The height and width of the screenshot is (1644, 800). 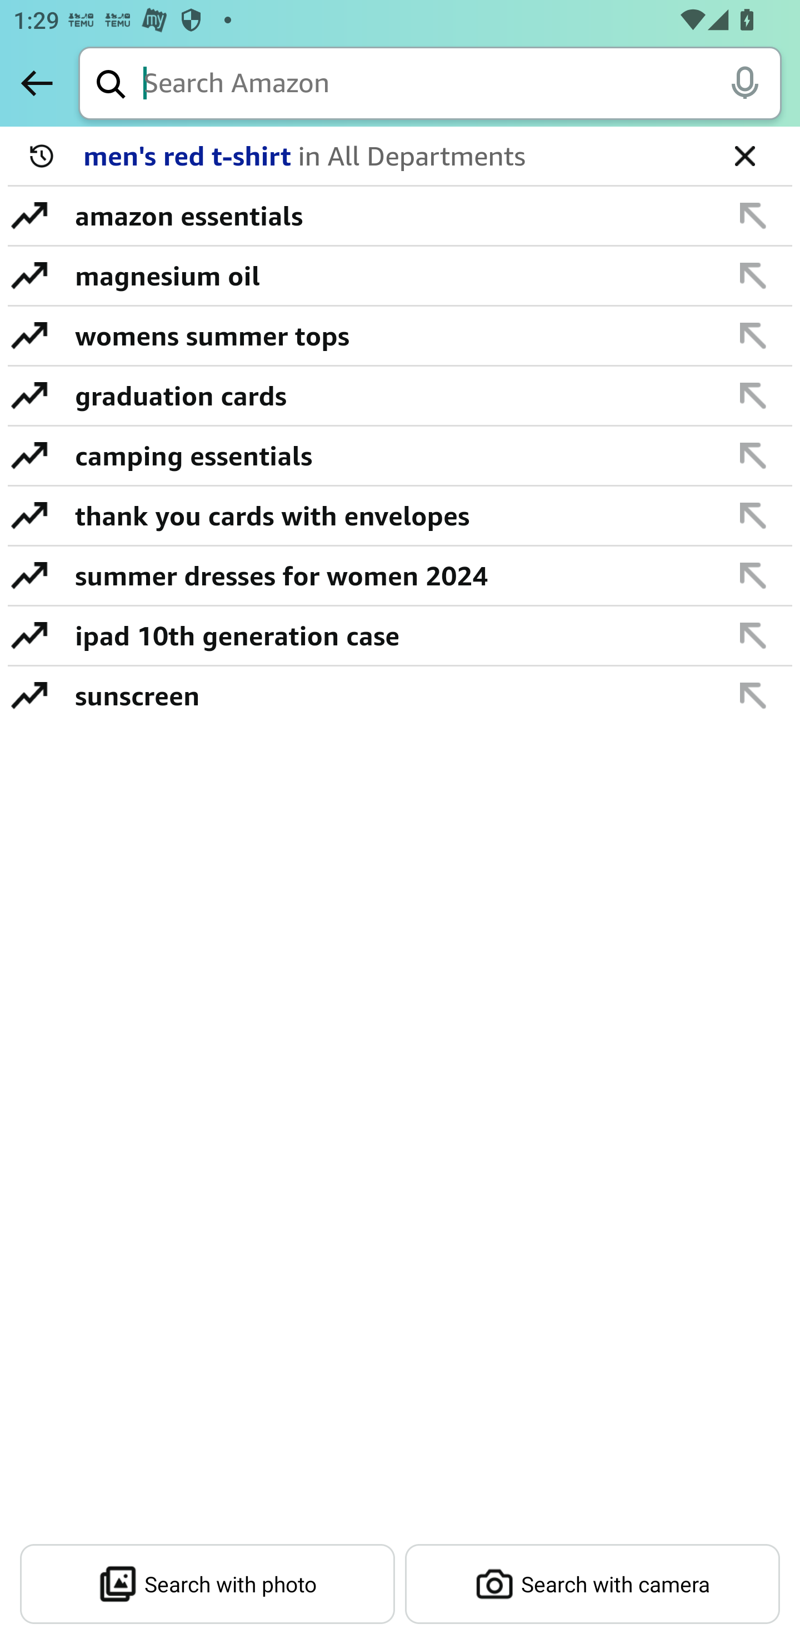 I want to click on magnesium oil append suggestion, so click(x=400, y=276).